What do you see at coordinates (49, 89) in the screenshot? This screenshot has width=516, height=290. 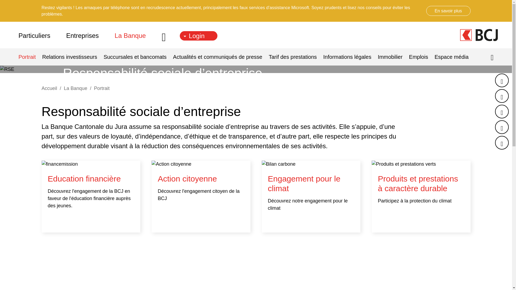 I see `Accueil` at bounding box center [49, 89].